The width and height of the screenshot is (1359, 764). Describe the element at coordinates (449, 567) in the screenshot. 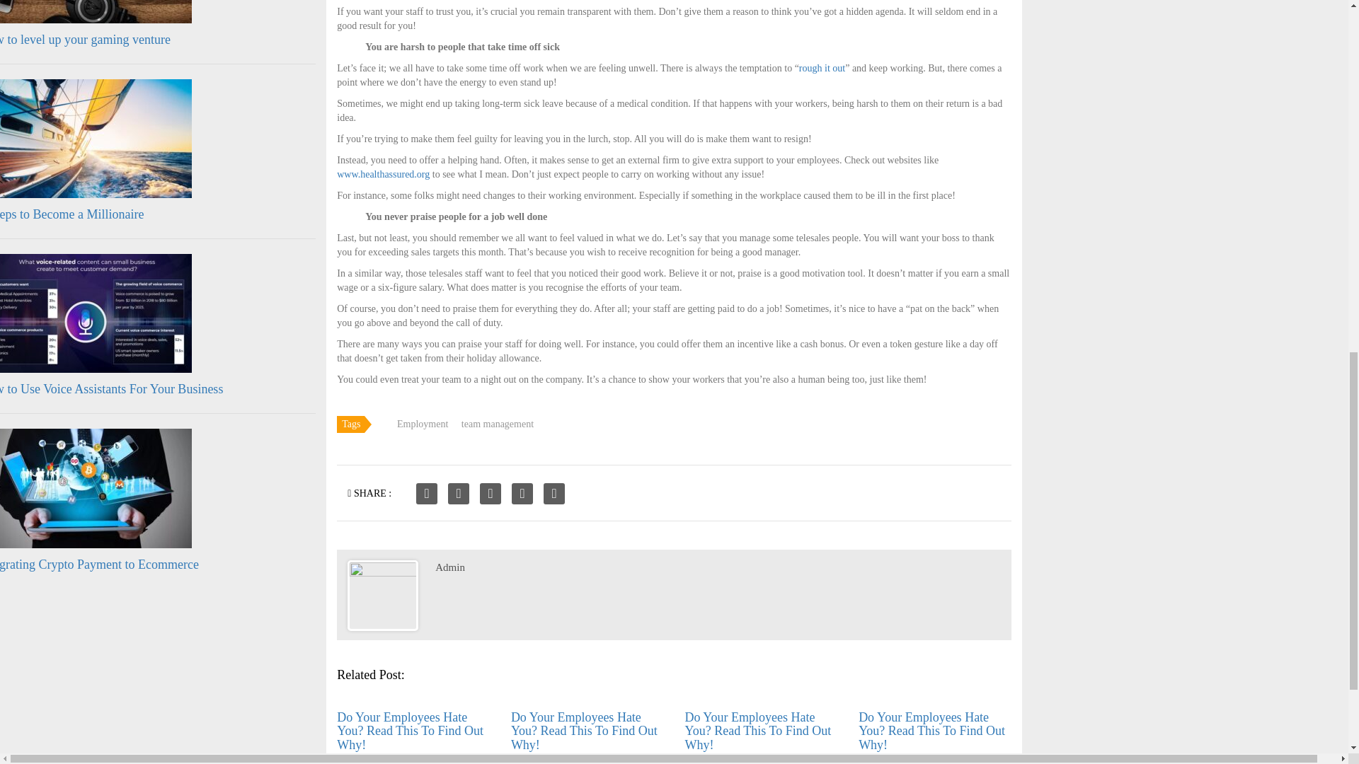

I see `Posts by Admin` at that location.